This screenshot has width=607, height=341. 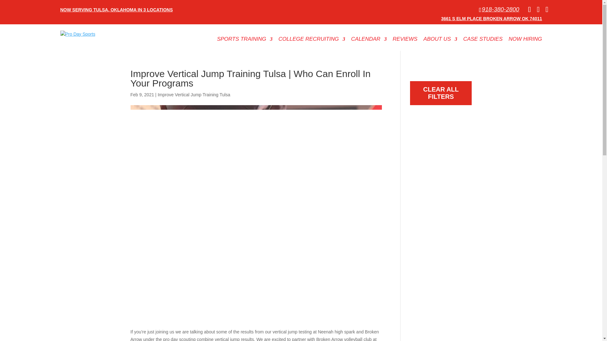 What do you see at coordinates (245, 40) in the screenshot?
I see `SPORTS TRAINING` at bounding box center [245, 40].